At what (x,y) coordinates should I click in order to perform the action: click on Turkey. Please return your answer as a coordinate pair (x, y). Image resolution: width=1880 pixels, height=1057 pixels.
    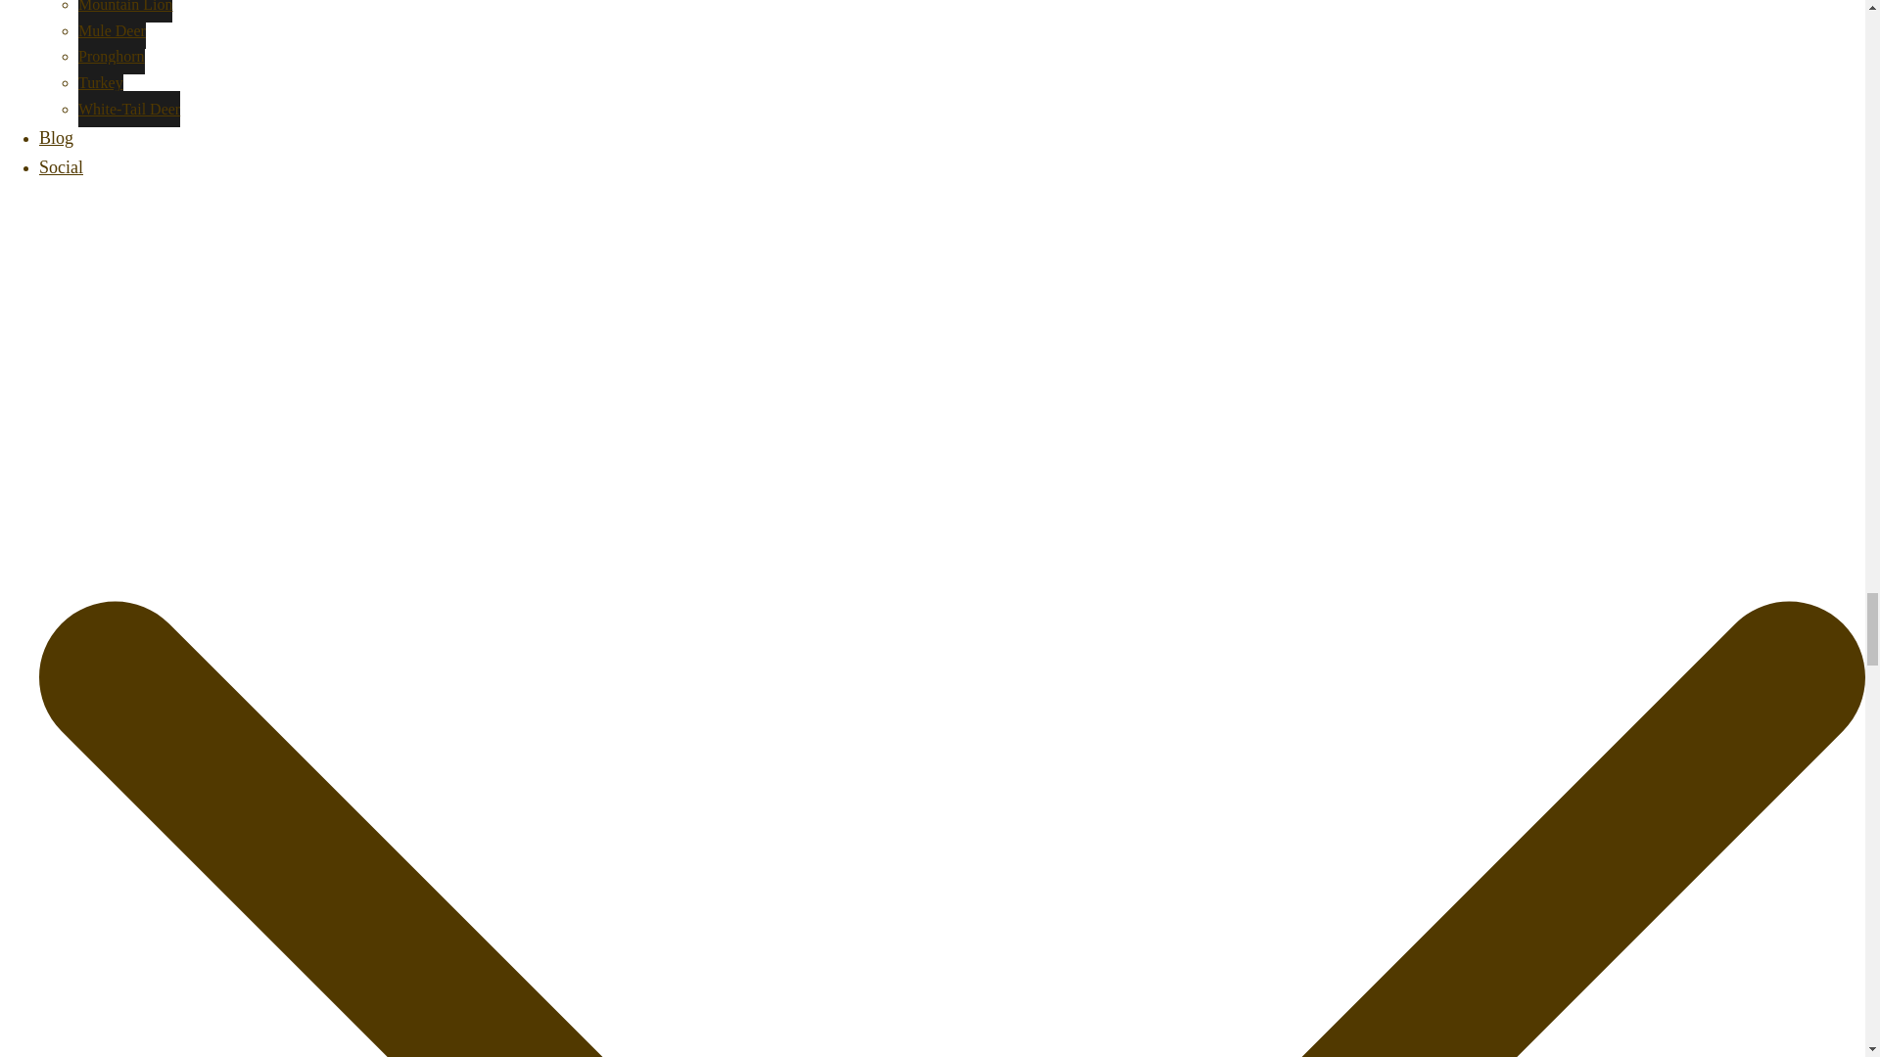
    Looking at the image, I should click on (101, 82).